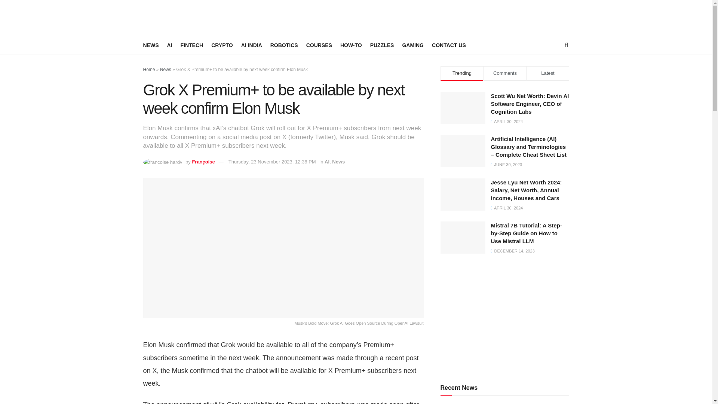  I want to click on NEWS, so click(151, 45).